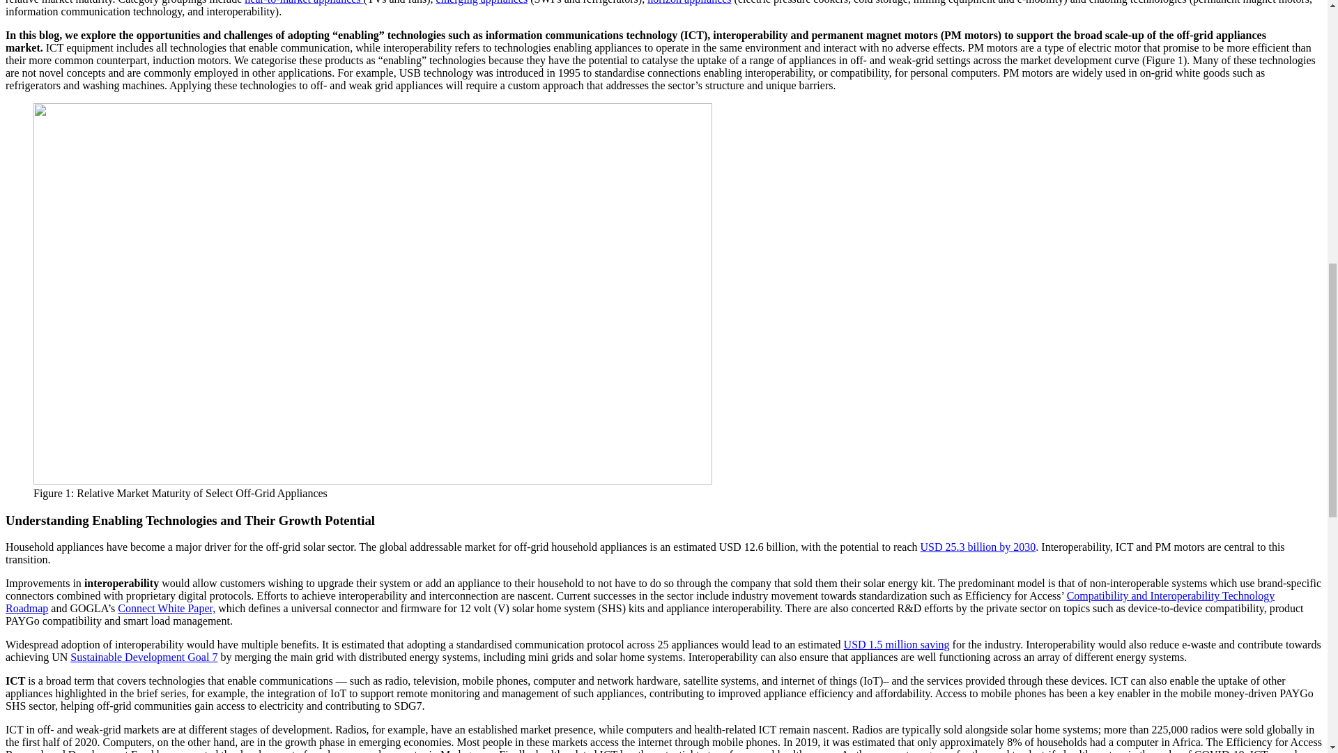 The height and width of the screenshot is (753, 1338). Describe the element at coordinates (689, 2) in the screenshot. I see `horizon appliances` at that location.